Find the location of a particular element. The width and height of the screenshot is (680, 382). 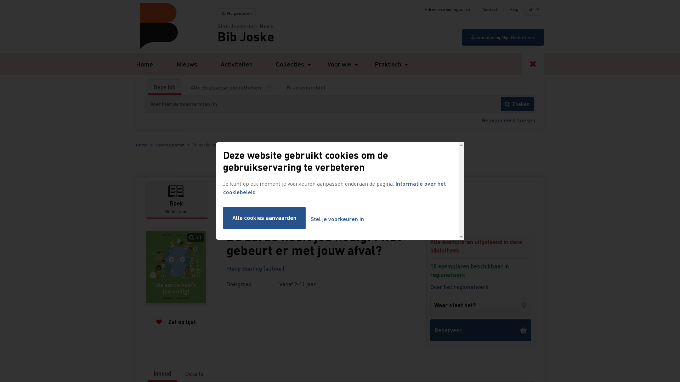

Reserveer is located at coordinates (481, 330).